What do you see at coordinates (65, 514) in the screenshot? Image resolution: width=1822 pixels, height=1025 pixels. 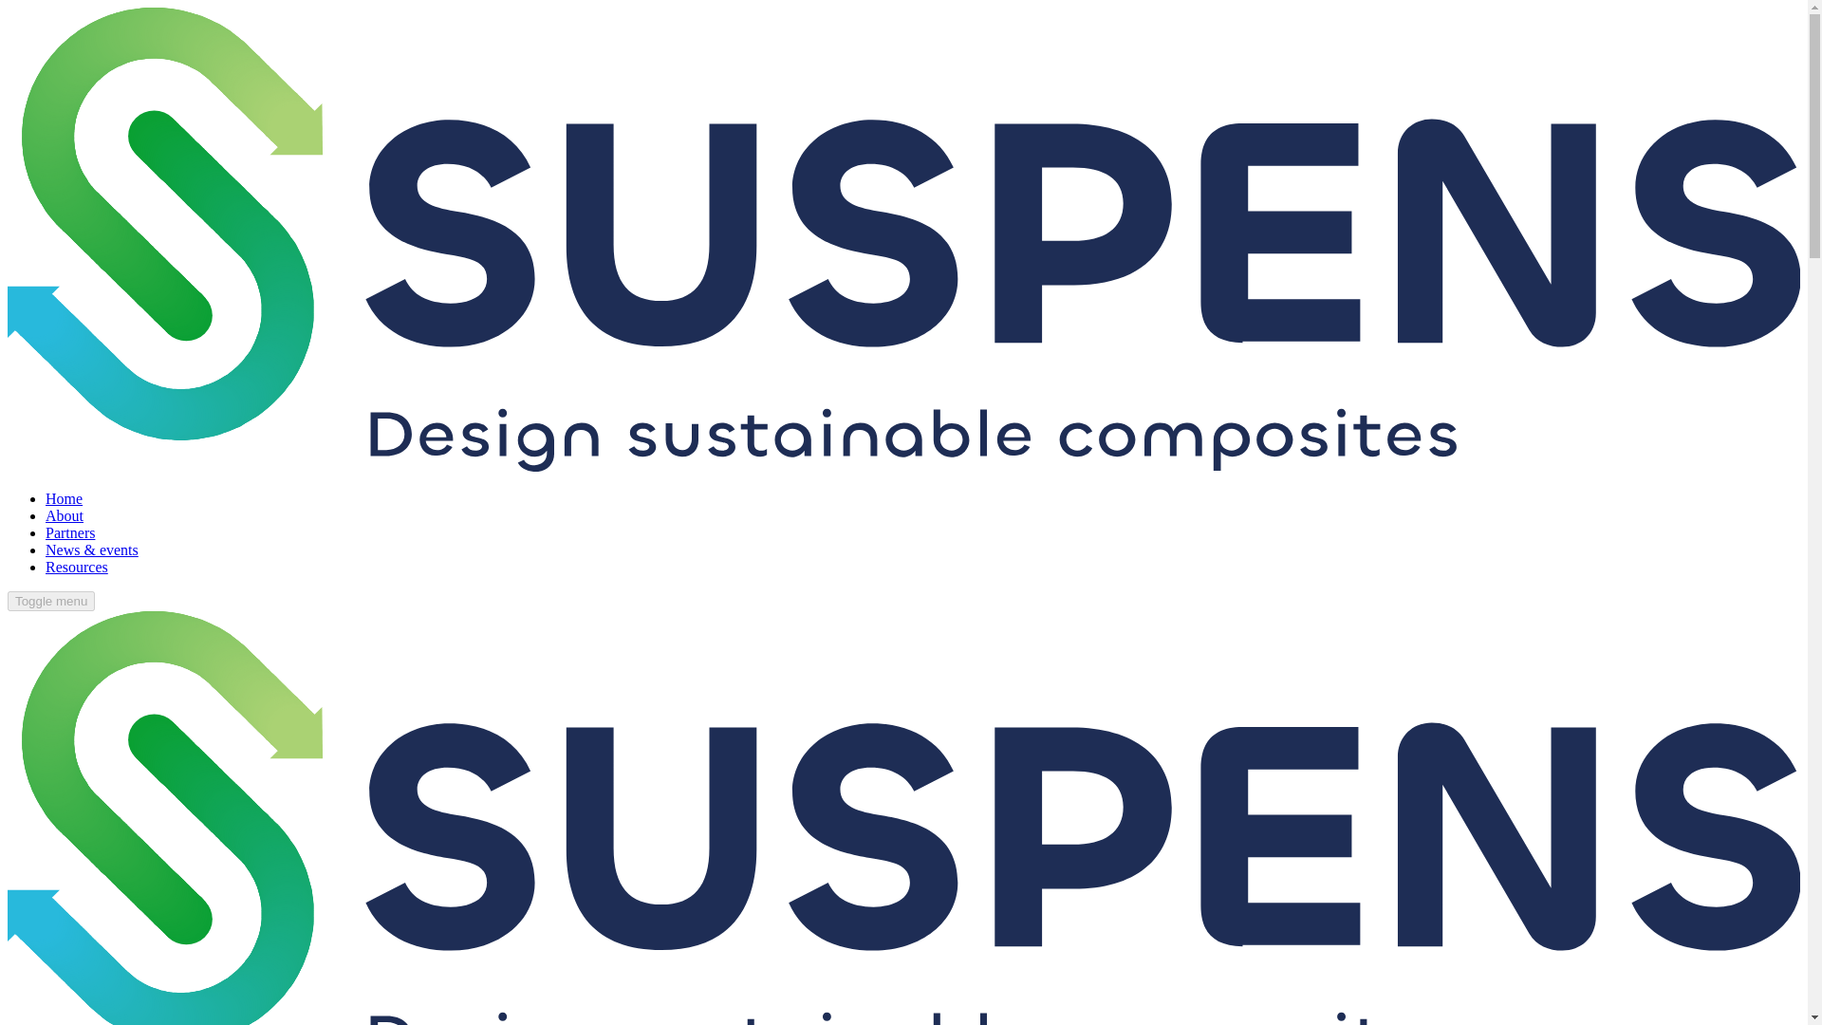 I see `About` at bounding box center [65, 514].